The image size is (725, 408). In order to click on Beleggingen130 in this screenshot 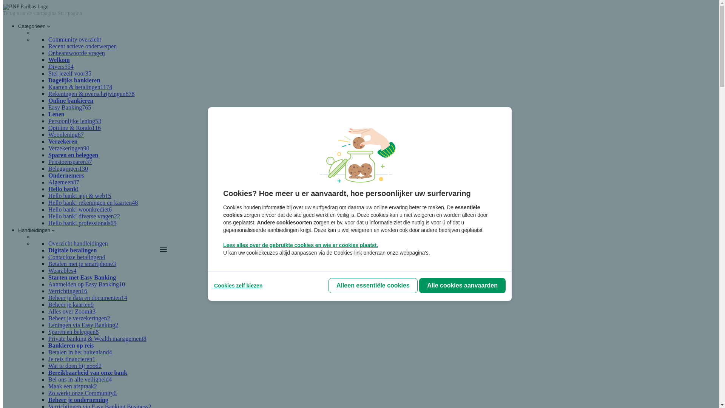, I will do `click(68, 168)`.